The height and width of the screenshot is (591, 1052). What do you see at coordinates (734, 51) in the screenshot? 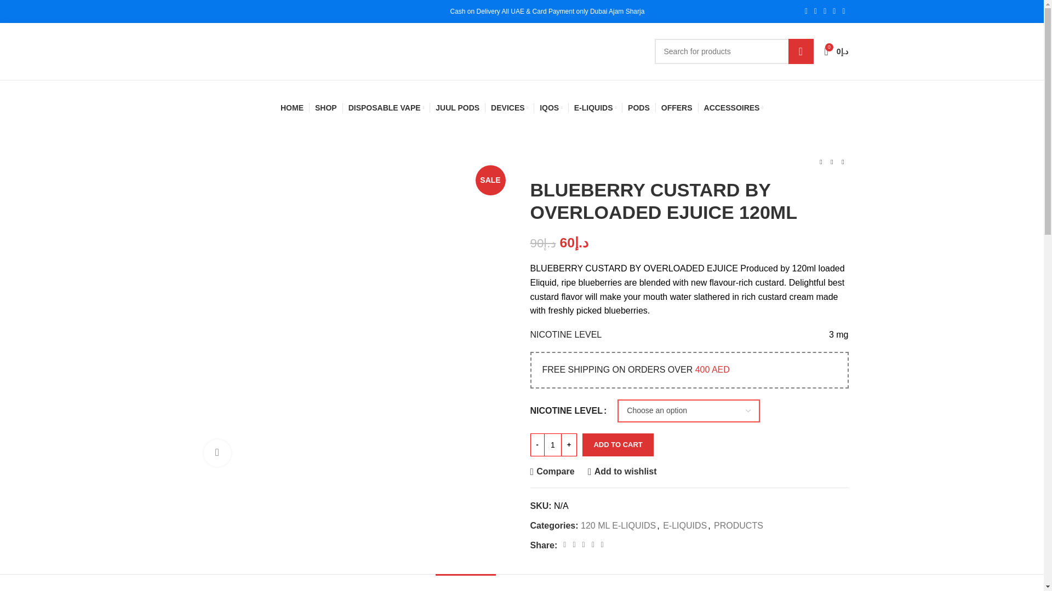
I see `Search for products` at bounding box center [734, 51].